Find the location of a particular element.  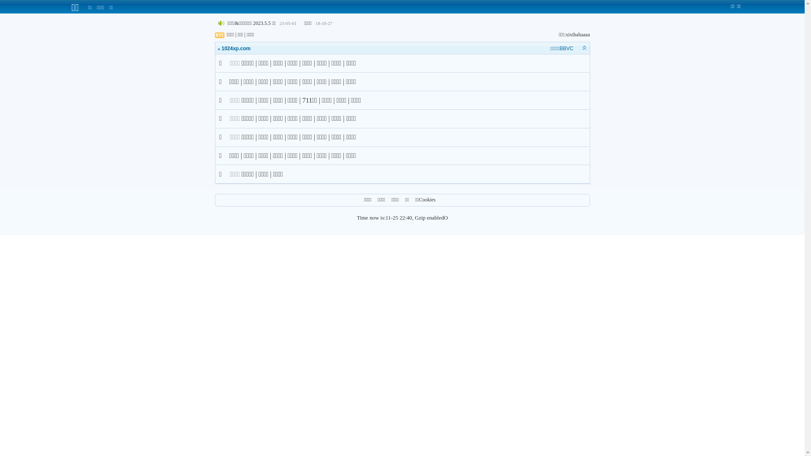

BBVC is located at coordinates (567, 49).